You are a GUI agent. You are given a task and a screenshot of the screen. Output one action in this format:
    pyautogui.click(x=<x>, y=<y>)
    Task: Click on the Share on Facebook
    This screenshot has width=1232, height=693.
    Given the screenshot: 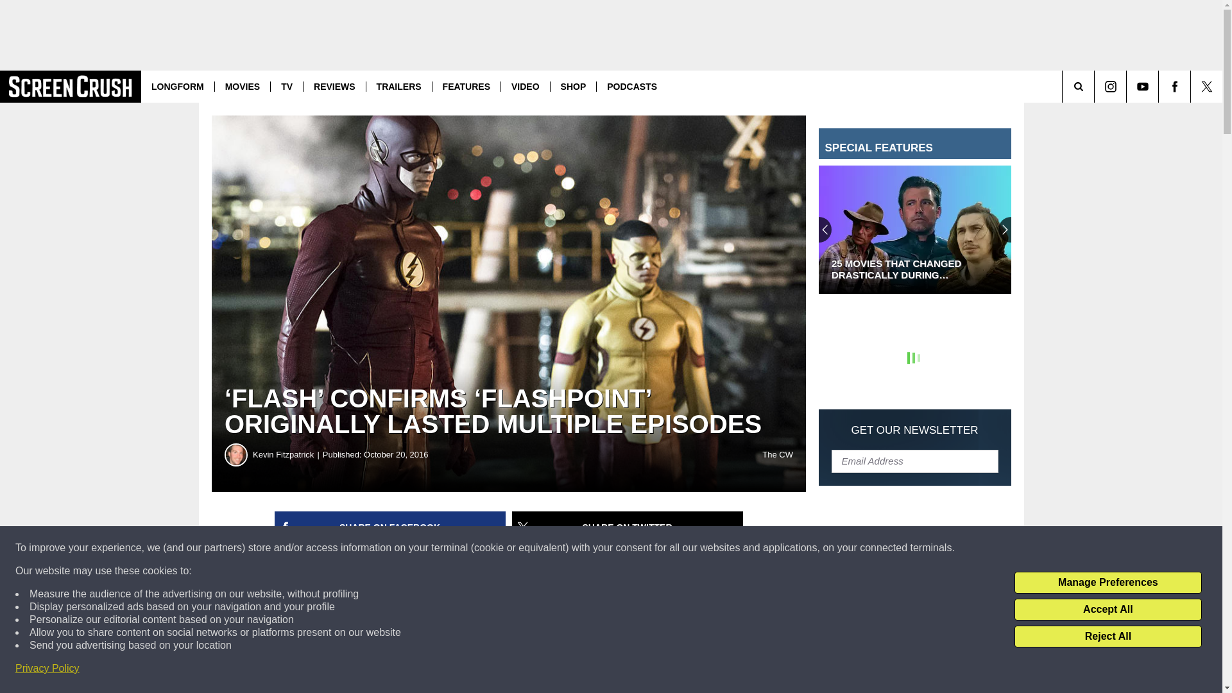 What is the action you would take?
    pyautogui.click(x=390, y=527)
    